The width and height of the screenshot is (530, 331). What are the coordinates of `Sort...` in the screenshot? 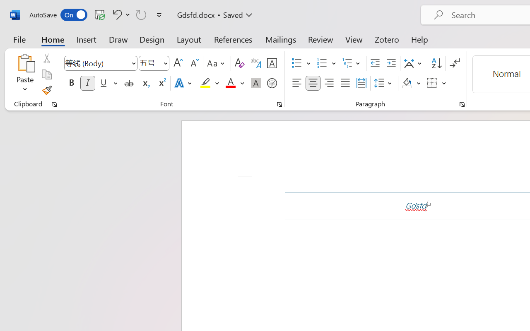 It's located at (436, 63).